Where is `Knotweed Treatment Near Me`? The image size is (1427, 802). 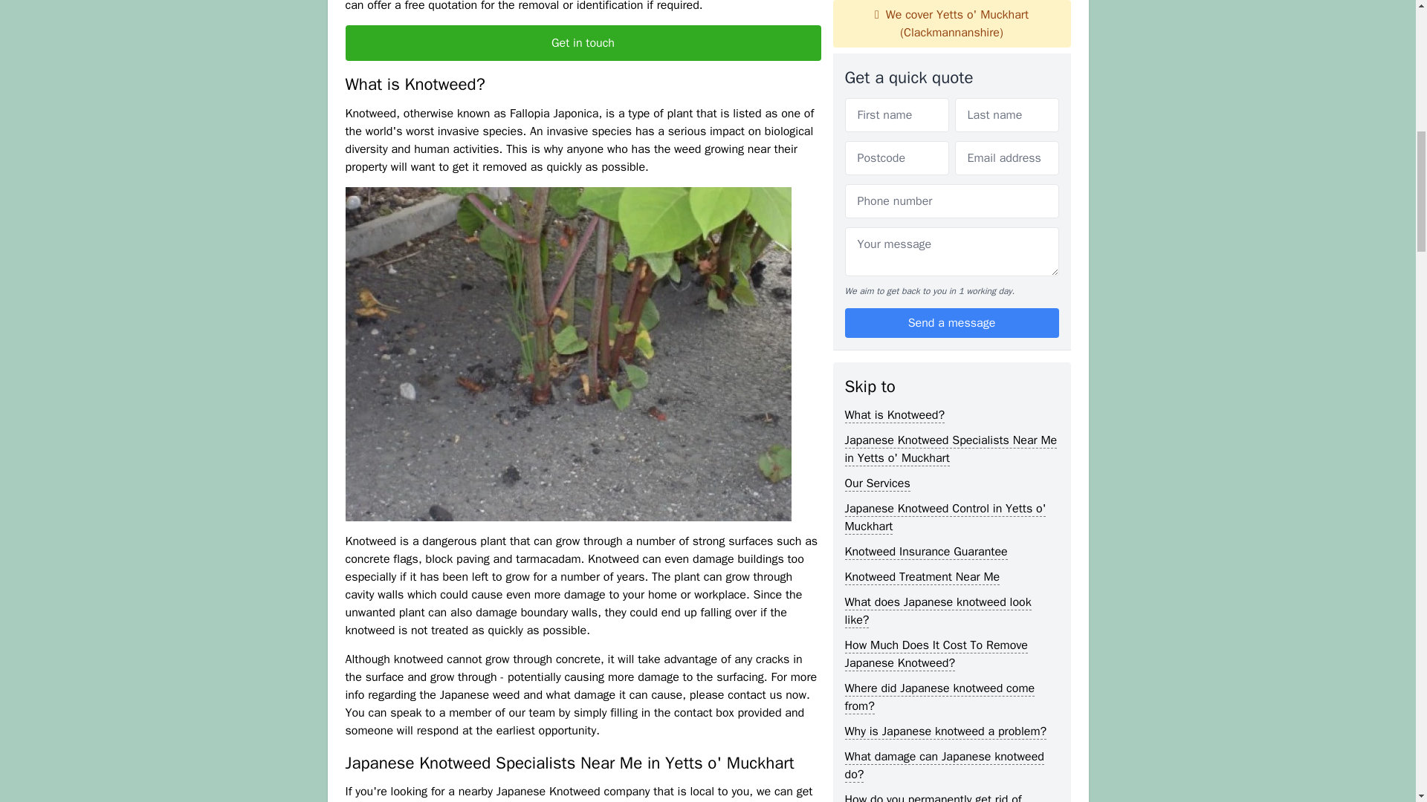 Knotweed Treatment Near Me is located at coordinates (922, 186).